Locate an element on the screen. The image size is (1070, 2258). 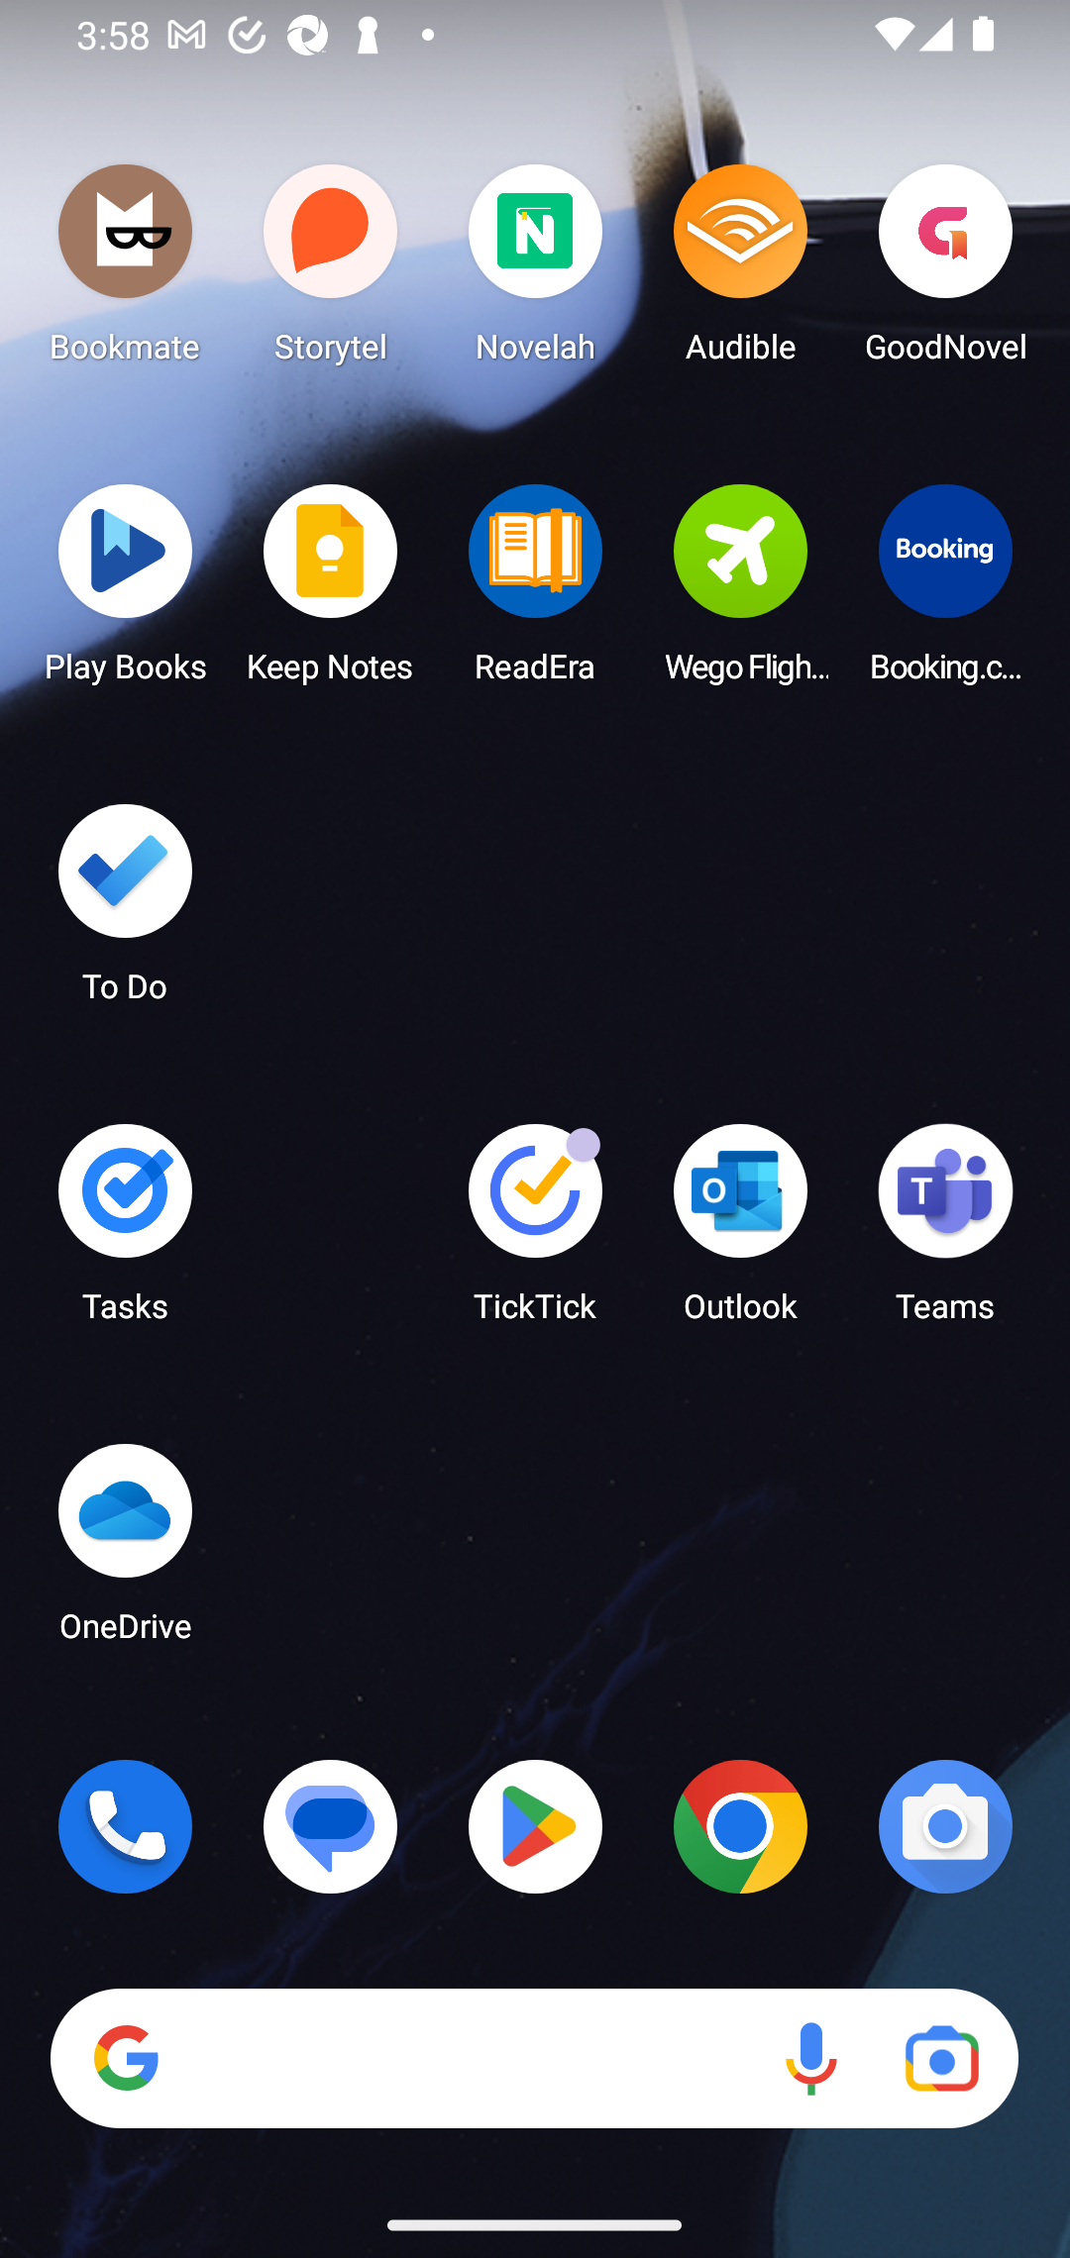
TickTick TickTick has 3 notifications is located at coordinates (535, 1232).